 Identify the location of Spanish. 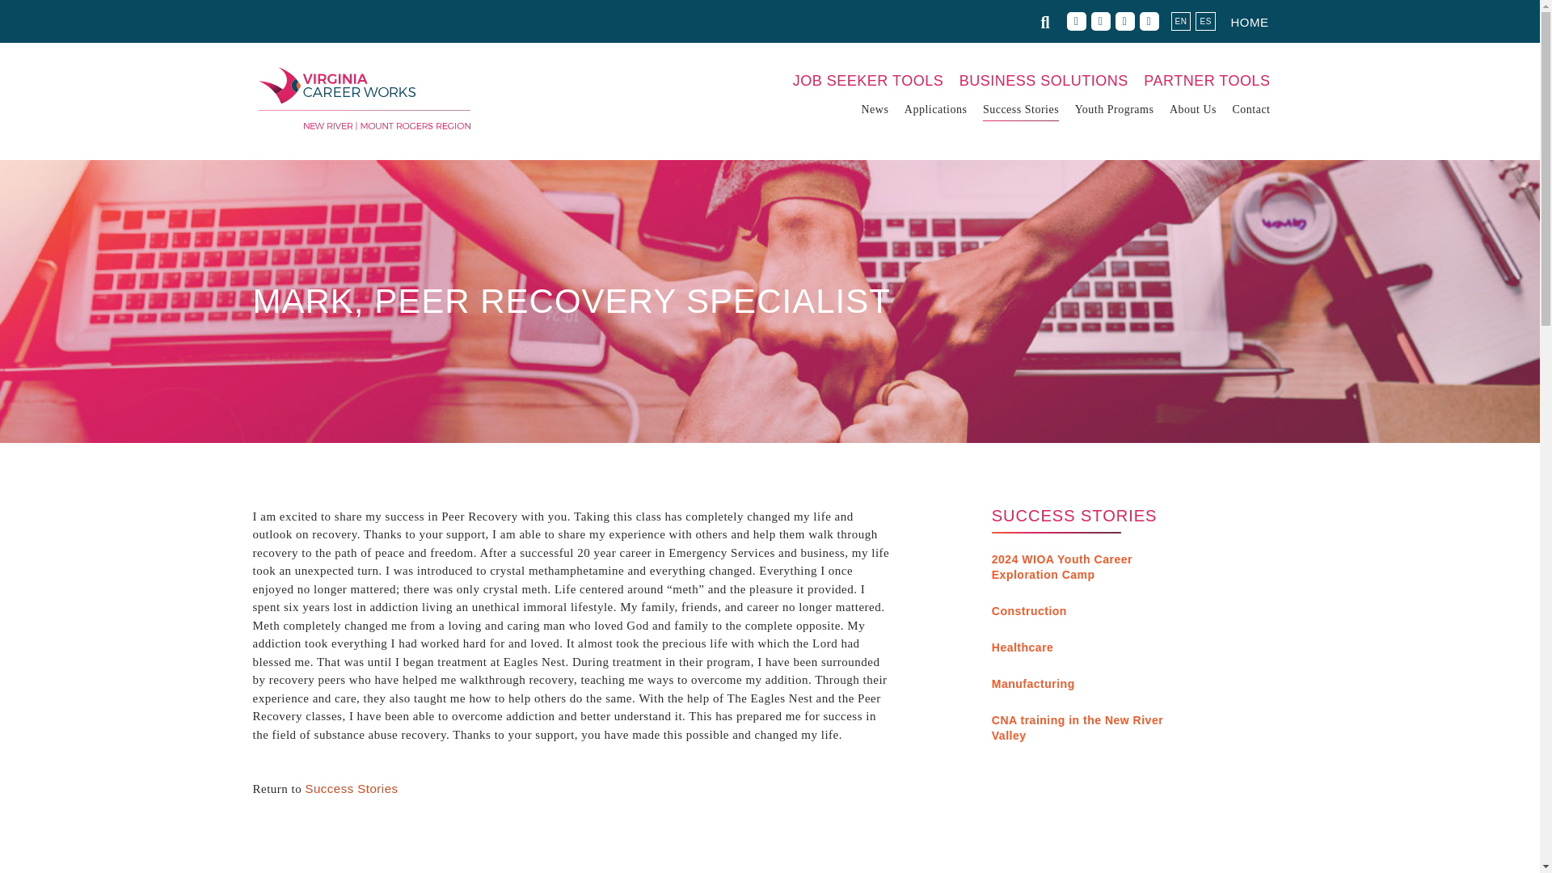
(1204, 21).